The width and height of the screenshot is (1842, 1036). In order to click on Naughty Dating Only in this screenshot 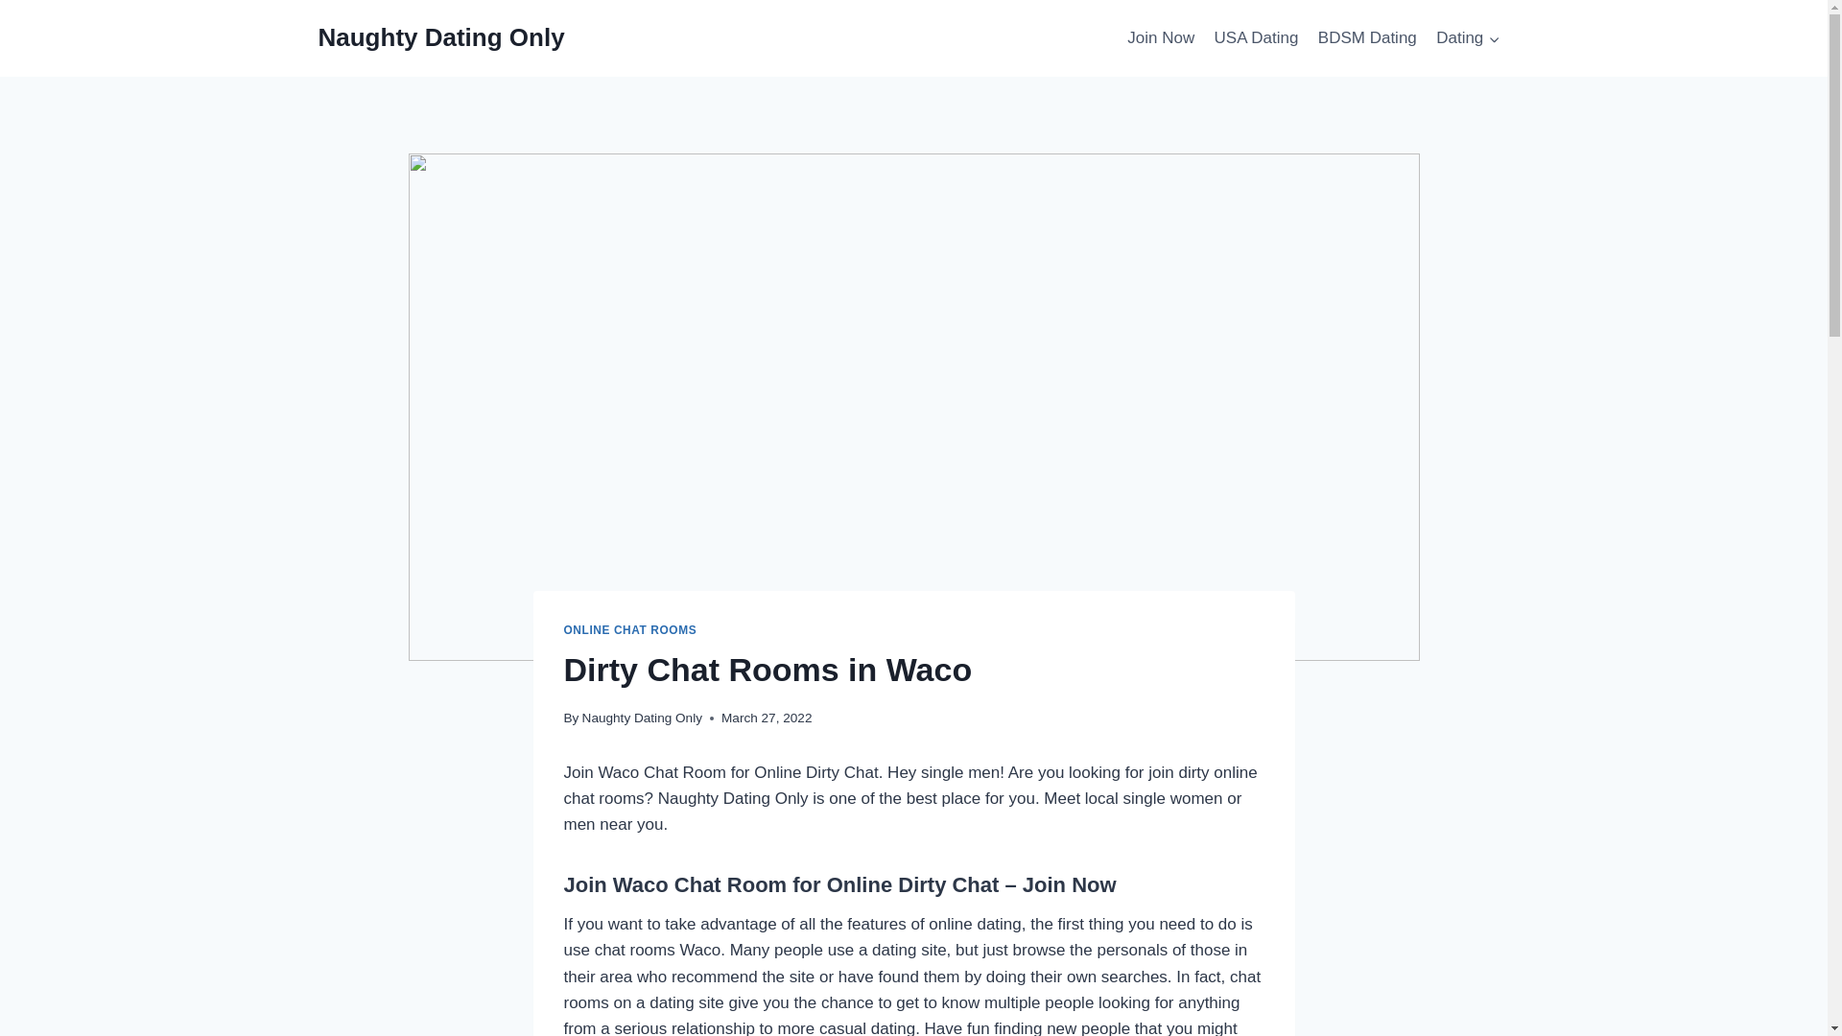, I will do `click(441, 37)`.